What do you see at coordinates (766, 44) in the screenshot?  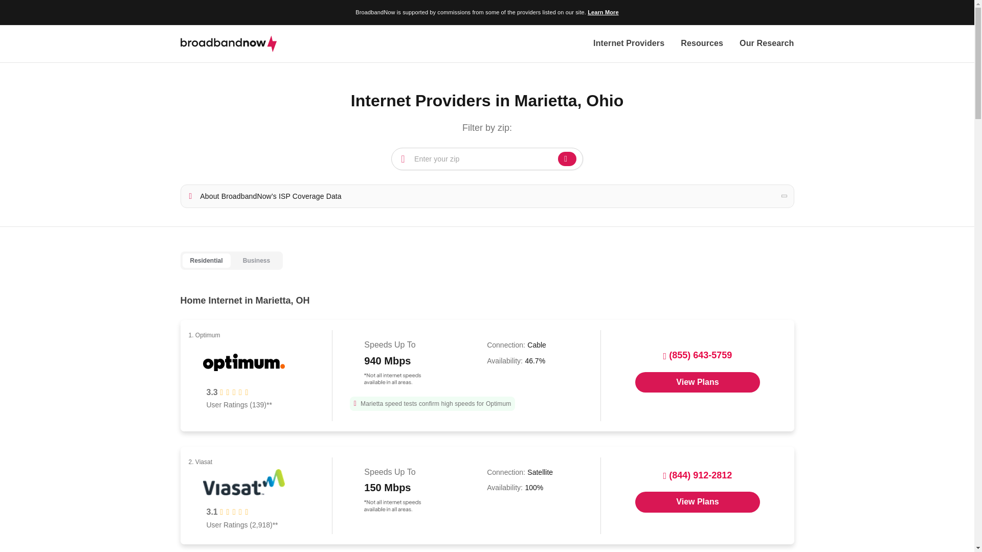 I see `Our Research` at bounding box center [766, 44].